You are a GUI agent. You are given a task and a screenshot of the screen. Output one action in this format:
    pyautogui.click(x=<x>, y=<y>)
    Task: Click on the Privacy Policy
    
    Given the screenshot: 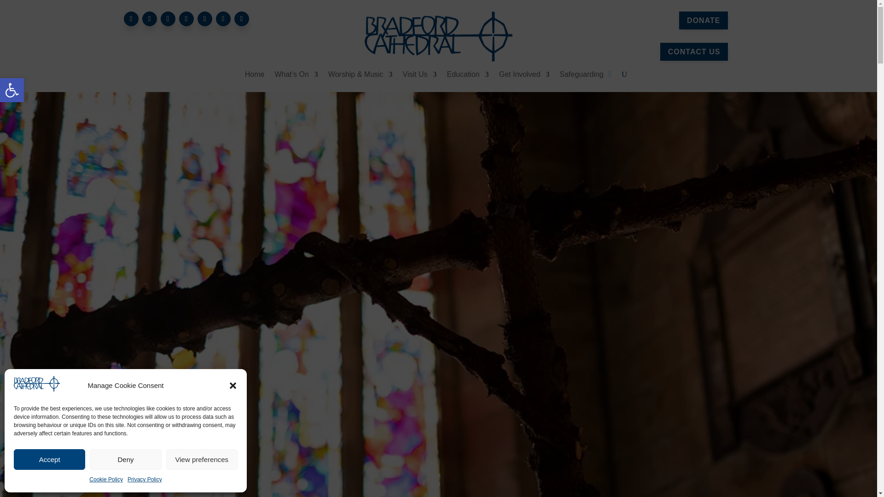 What is the action you would take?
    pyautogui.click(x=145, y=480)
    